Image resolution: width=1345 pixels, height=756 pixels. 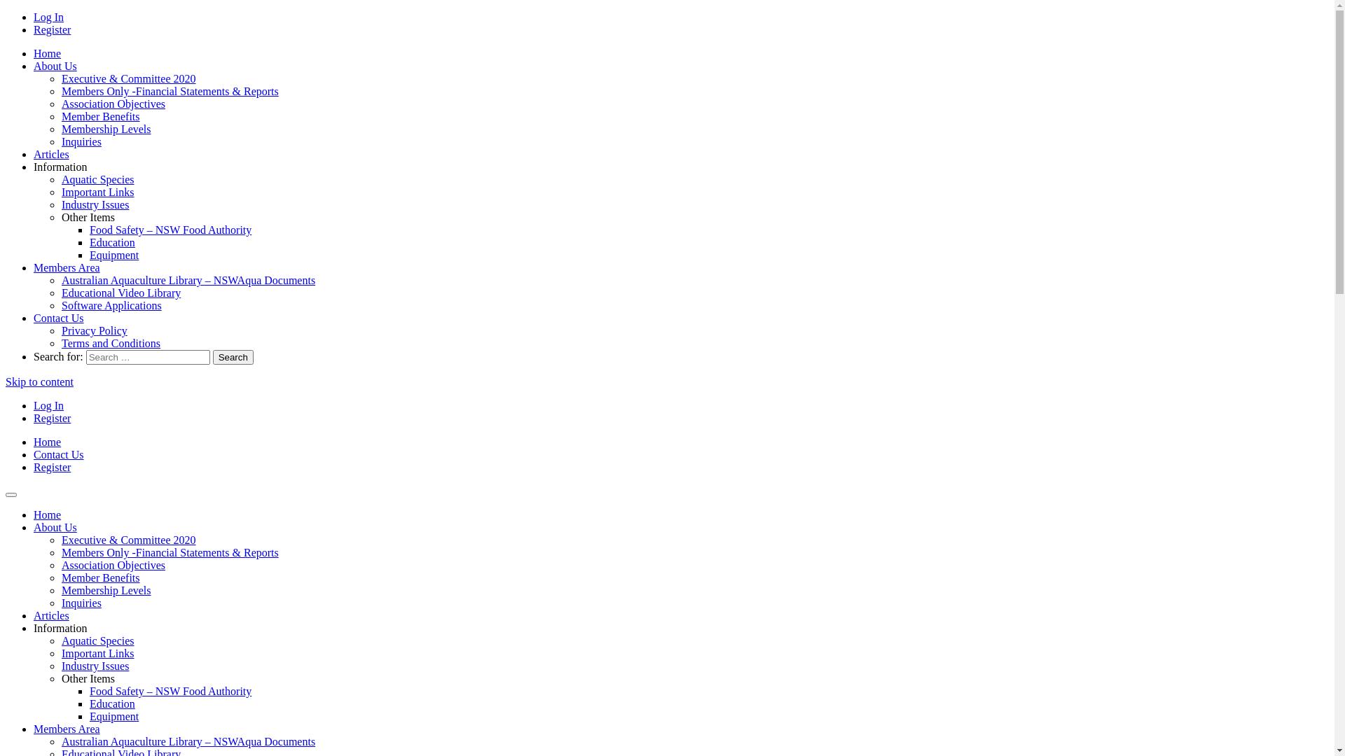 What do you see at coordinates (81, 141) in the screenshot?
I see `Inquiries` at bounding box center [81, 141].